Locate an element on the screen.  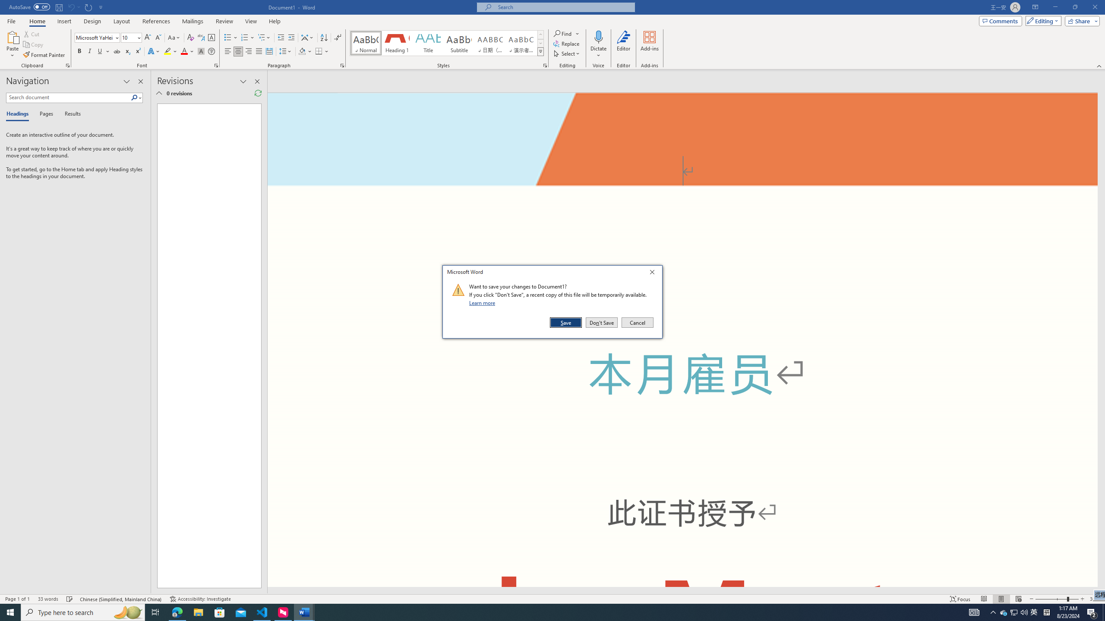
Show desktop is located at coordinates (1104, 612).